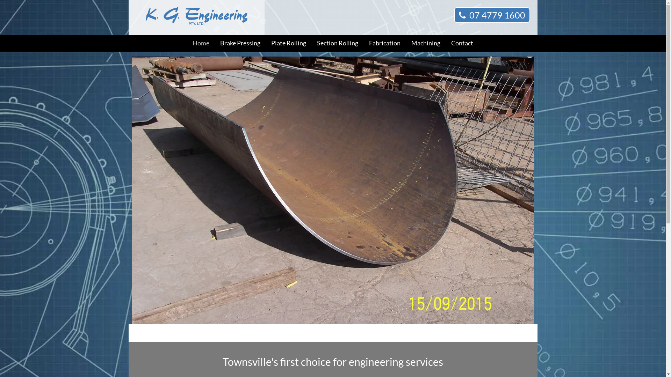 This screenshot has width=671, height=377. Describe the element at coordinates (201, 43) in the screenshot. I see `Home` at that location.